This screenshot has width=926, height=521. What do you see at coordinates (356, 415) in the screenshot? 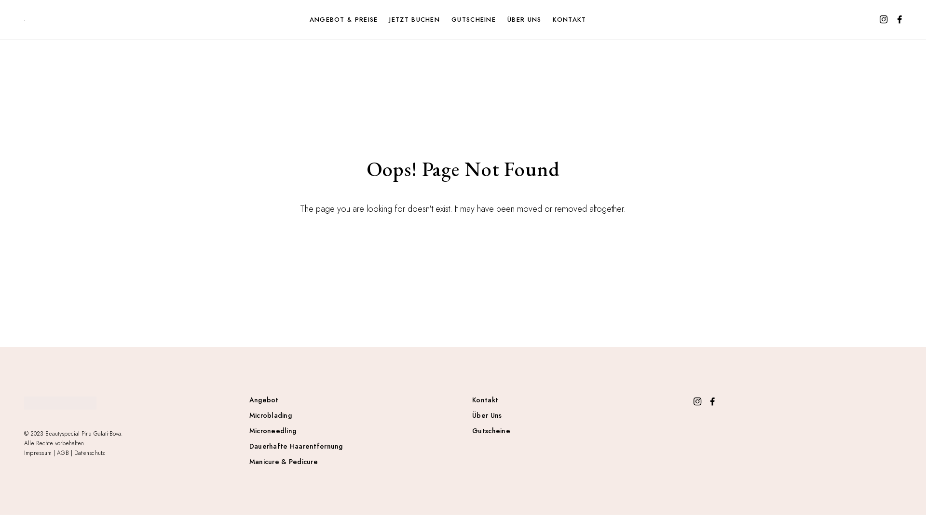
I see `Microblading` at bounding box center [356, 415].